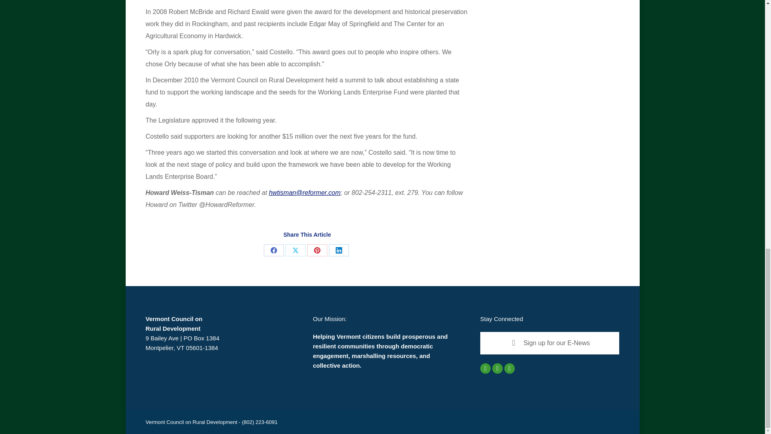 The image size is (771, 434). What do you see at coordinates (550, 343) in the screenshot?
I see `Sign up for email communications from VCRD` at bounding box center [550, 343].